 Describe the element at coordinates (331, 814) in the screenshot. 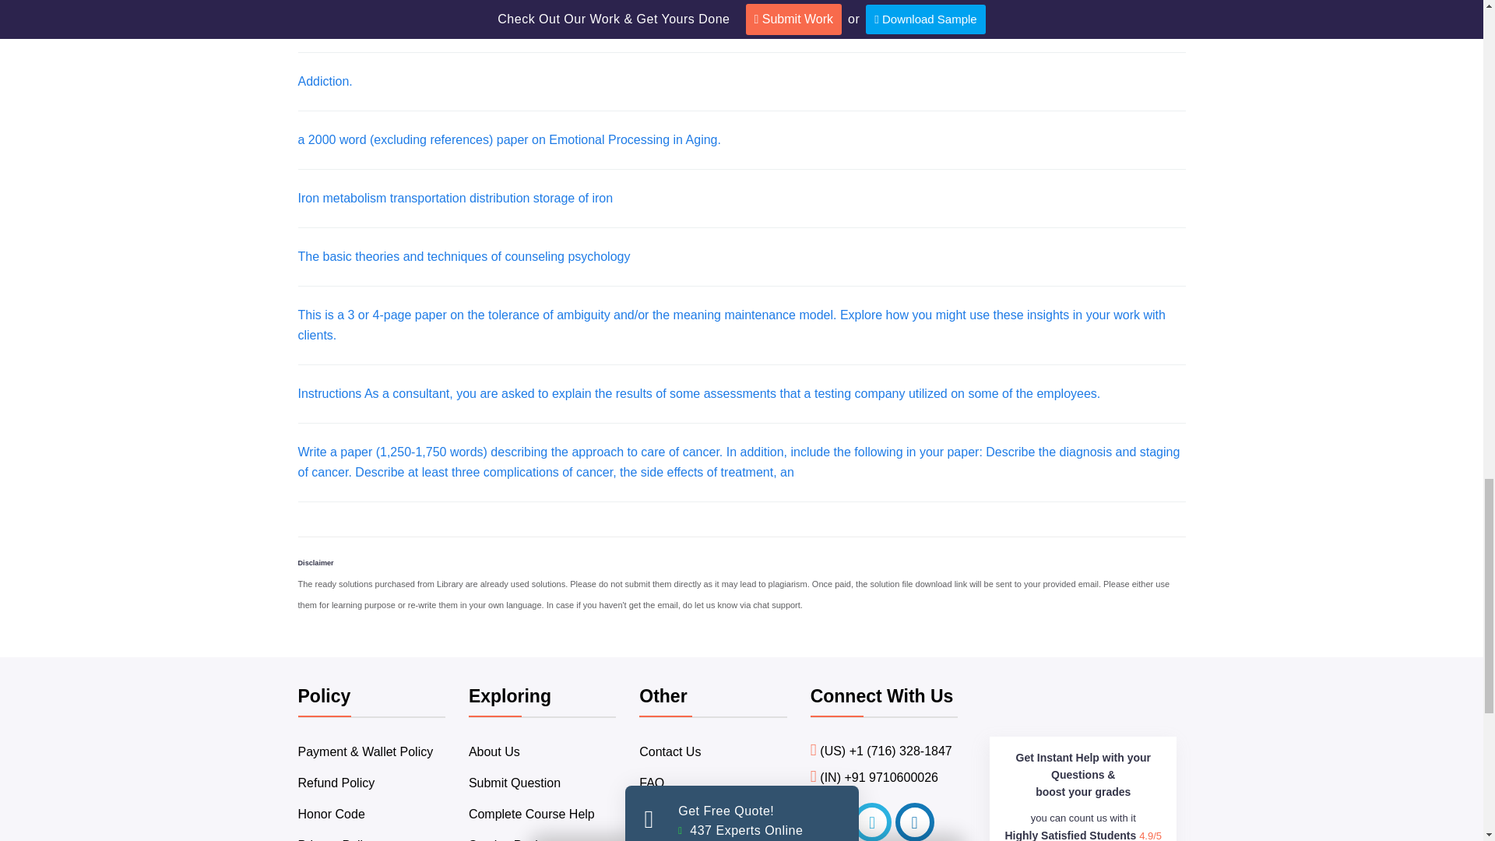

I see `Honor Code` at that location.